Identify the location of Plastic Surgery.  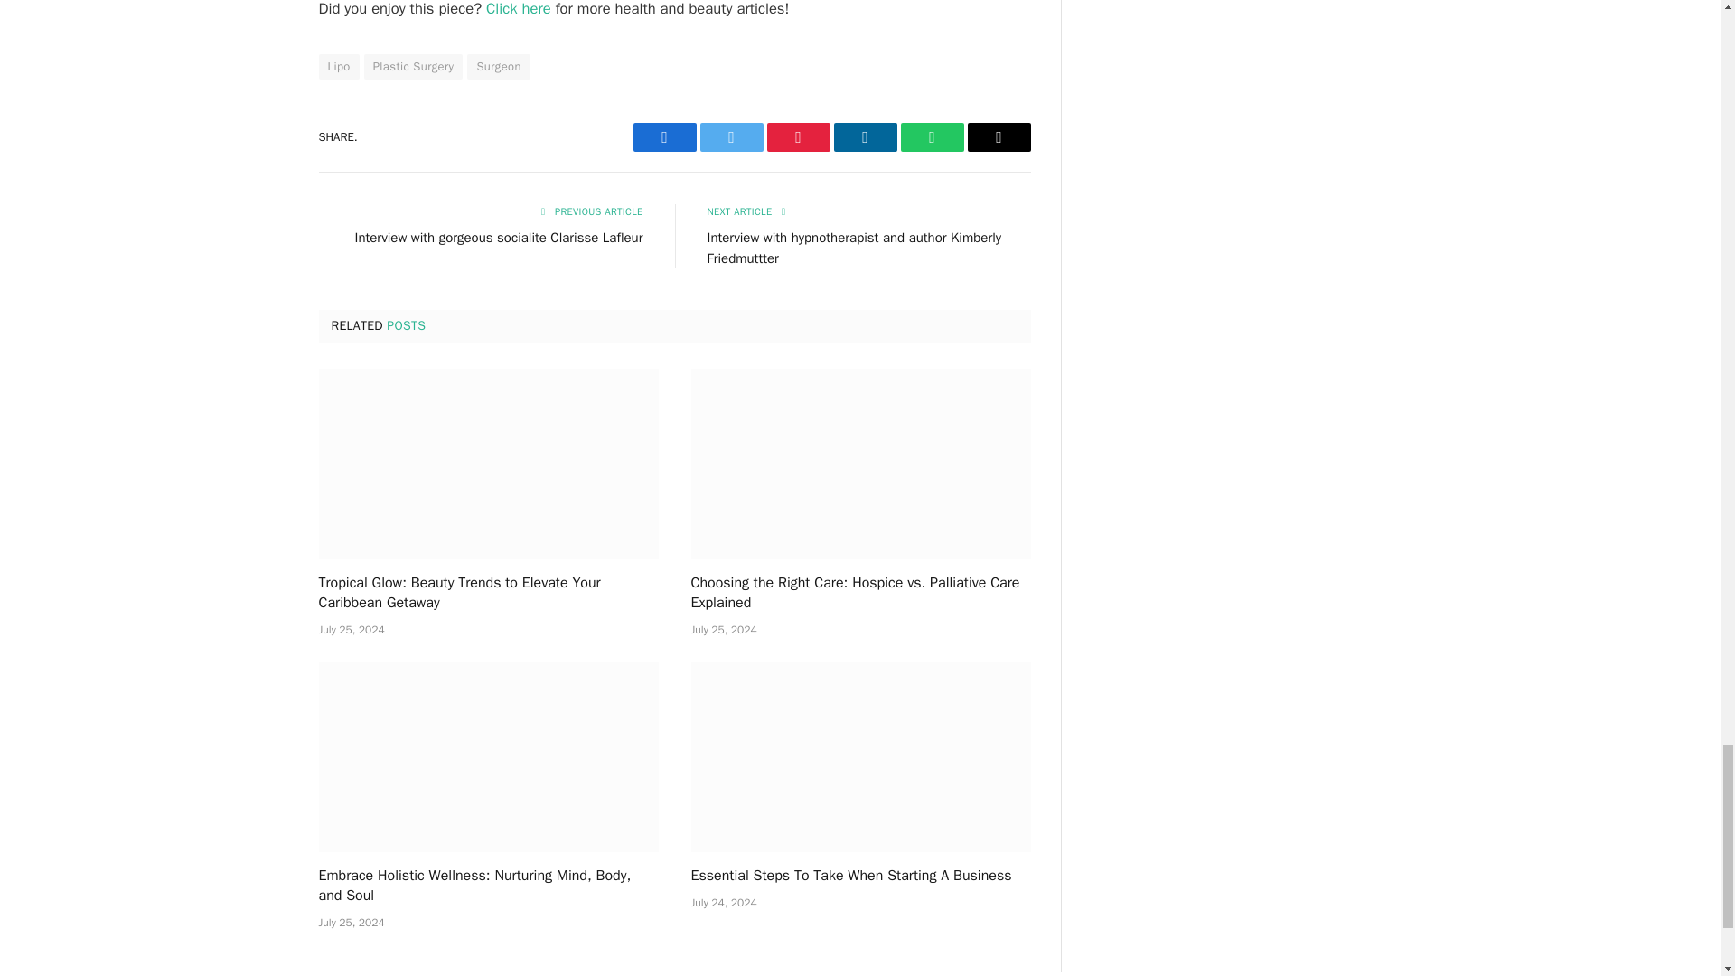
(414, 67).